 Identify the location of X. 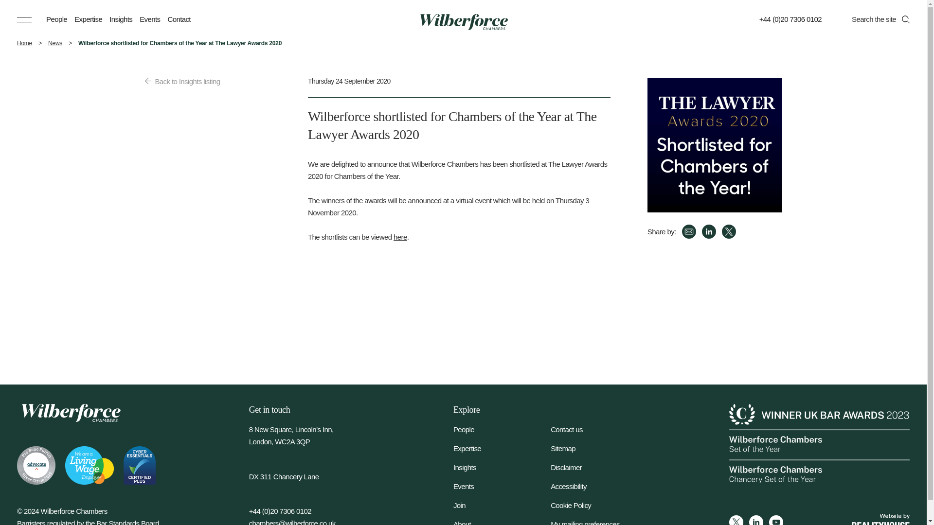
(729, 231).